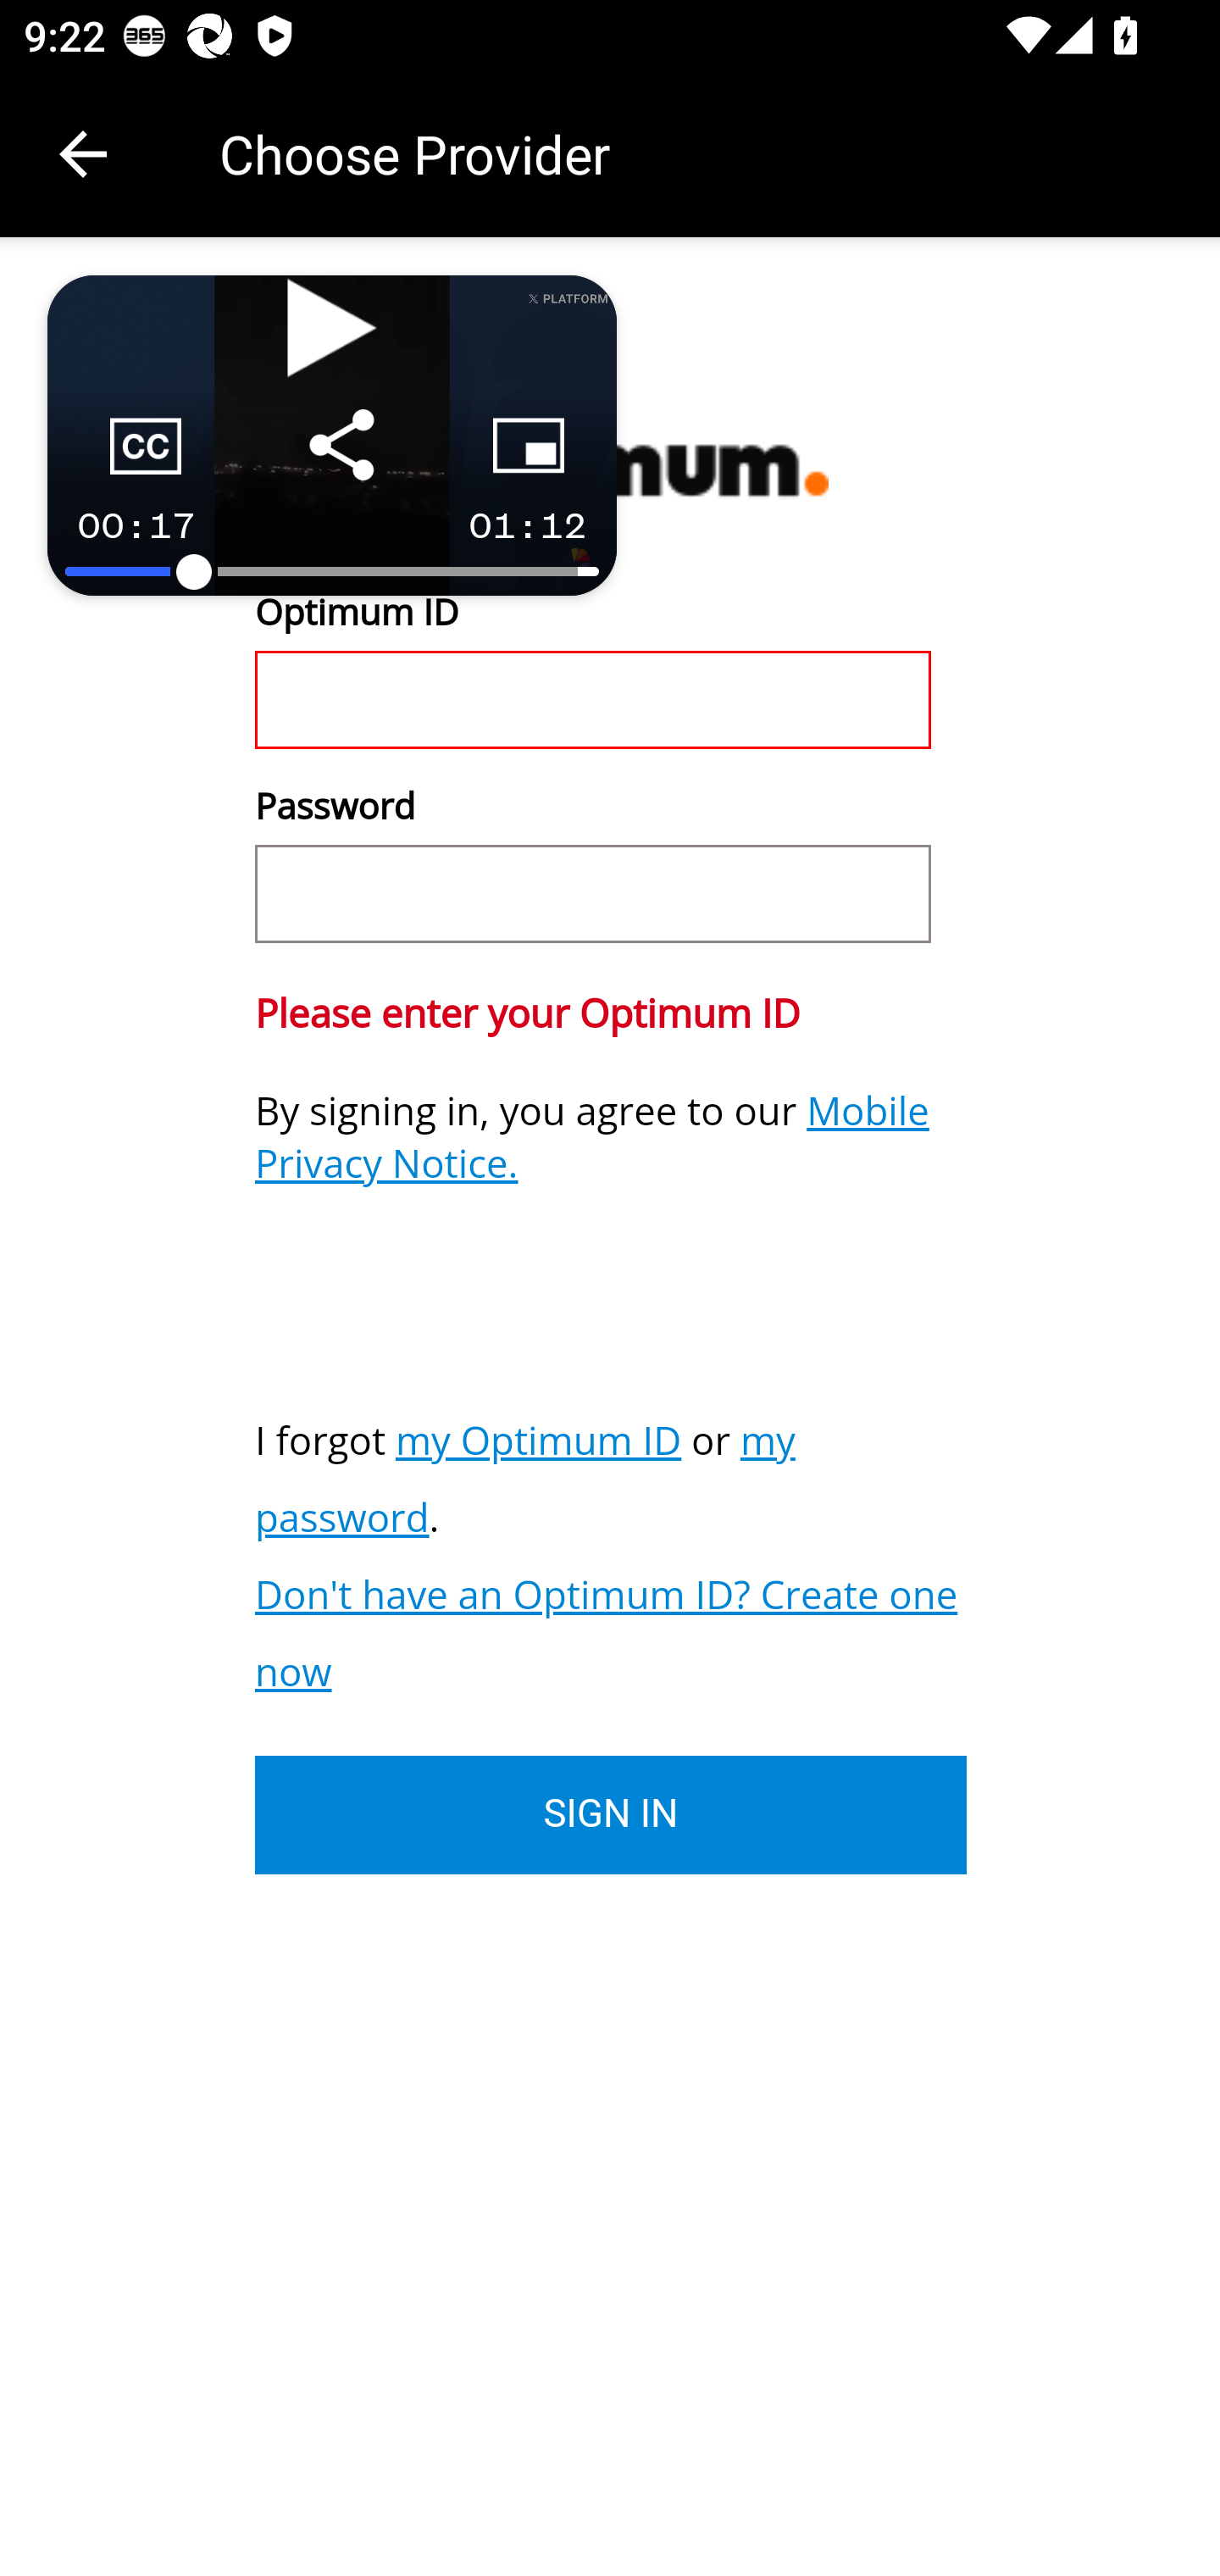 The width and height of the screenshot is (1220, 2576). I want to click on Mobile Privacy Notice., so click(592, 1137).